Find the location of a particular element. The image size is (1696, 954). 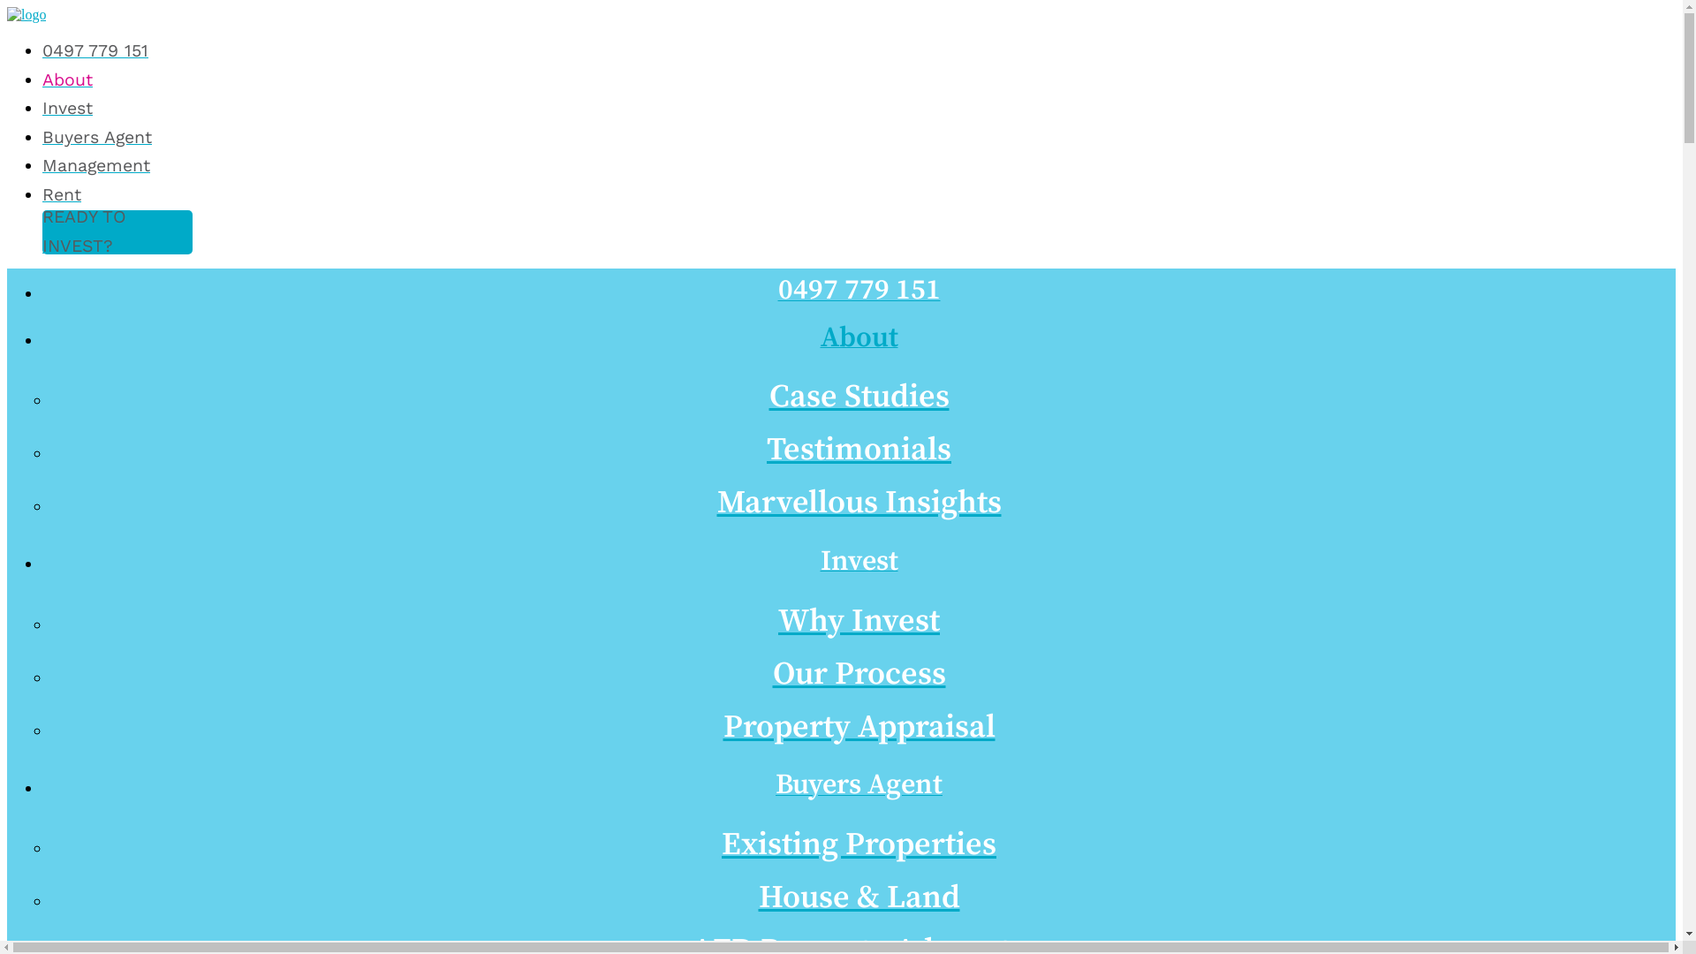

0497 779 151 is located at coordinates (95, 51).